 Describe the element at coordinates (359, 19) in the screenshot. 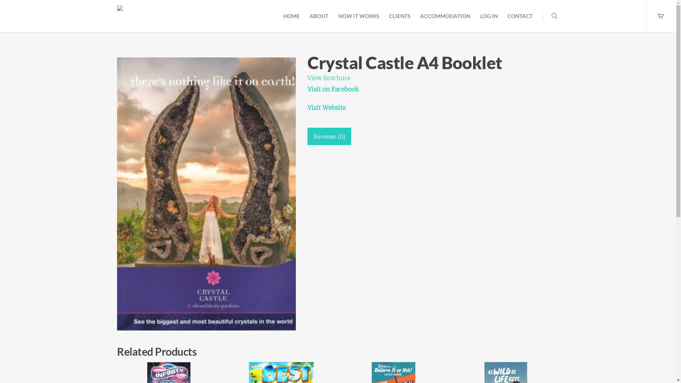

I see `HOW IT WORKS` at that location.